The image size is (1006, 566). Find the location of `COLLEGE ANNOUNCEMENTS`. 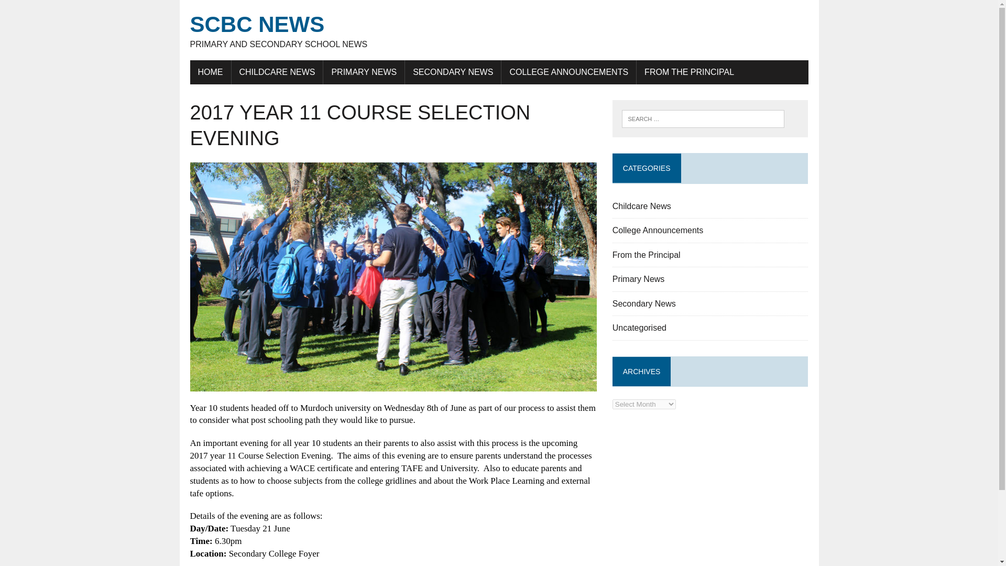

COLLEGE ANNOUNCEMENTS is located at coordinates (499, 30).